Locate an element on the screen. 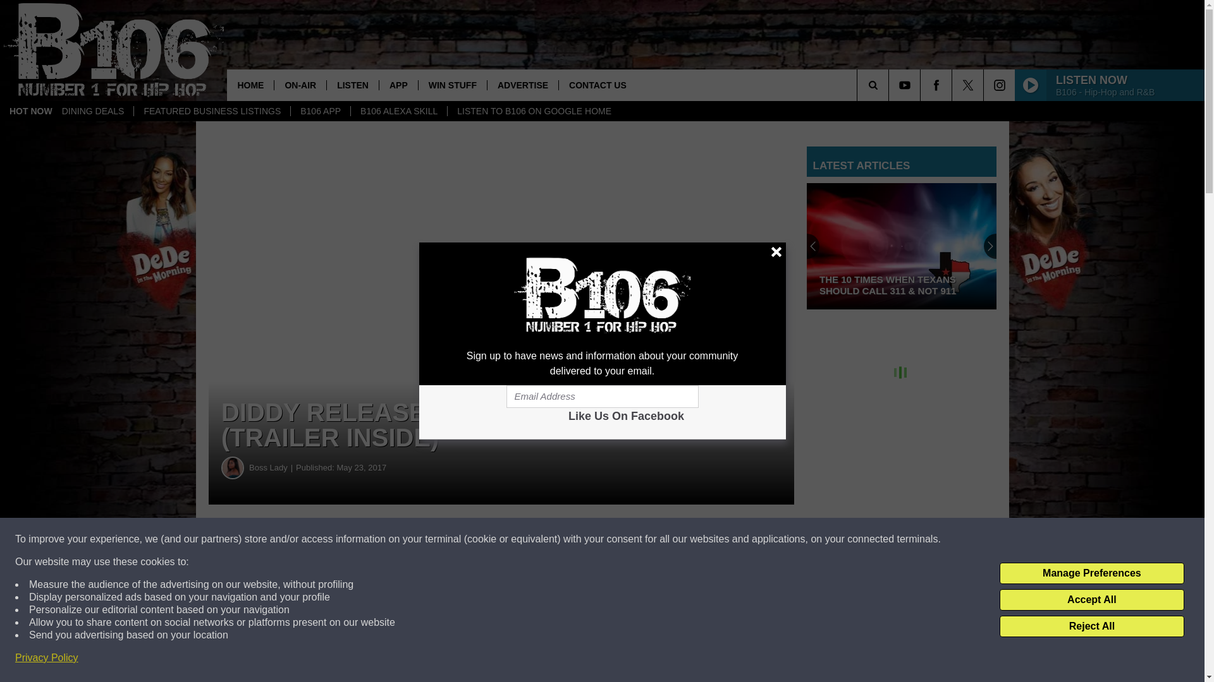 Image resolution: width=1214 pixels, height=682 pixels. B106 APP is located at coordinates (320, 111).